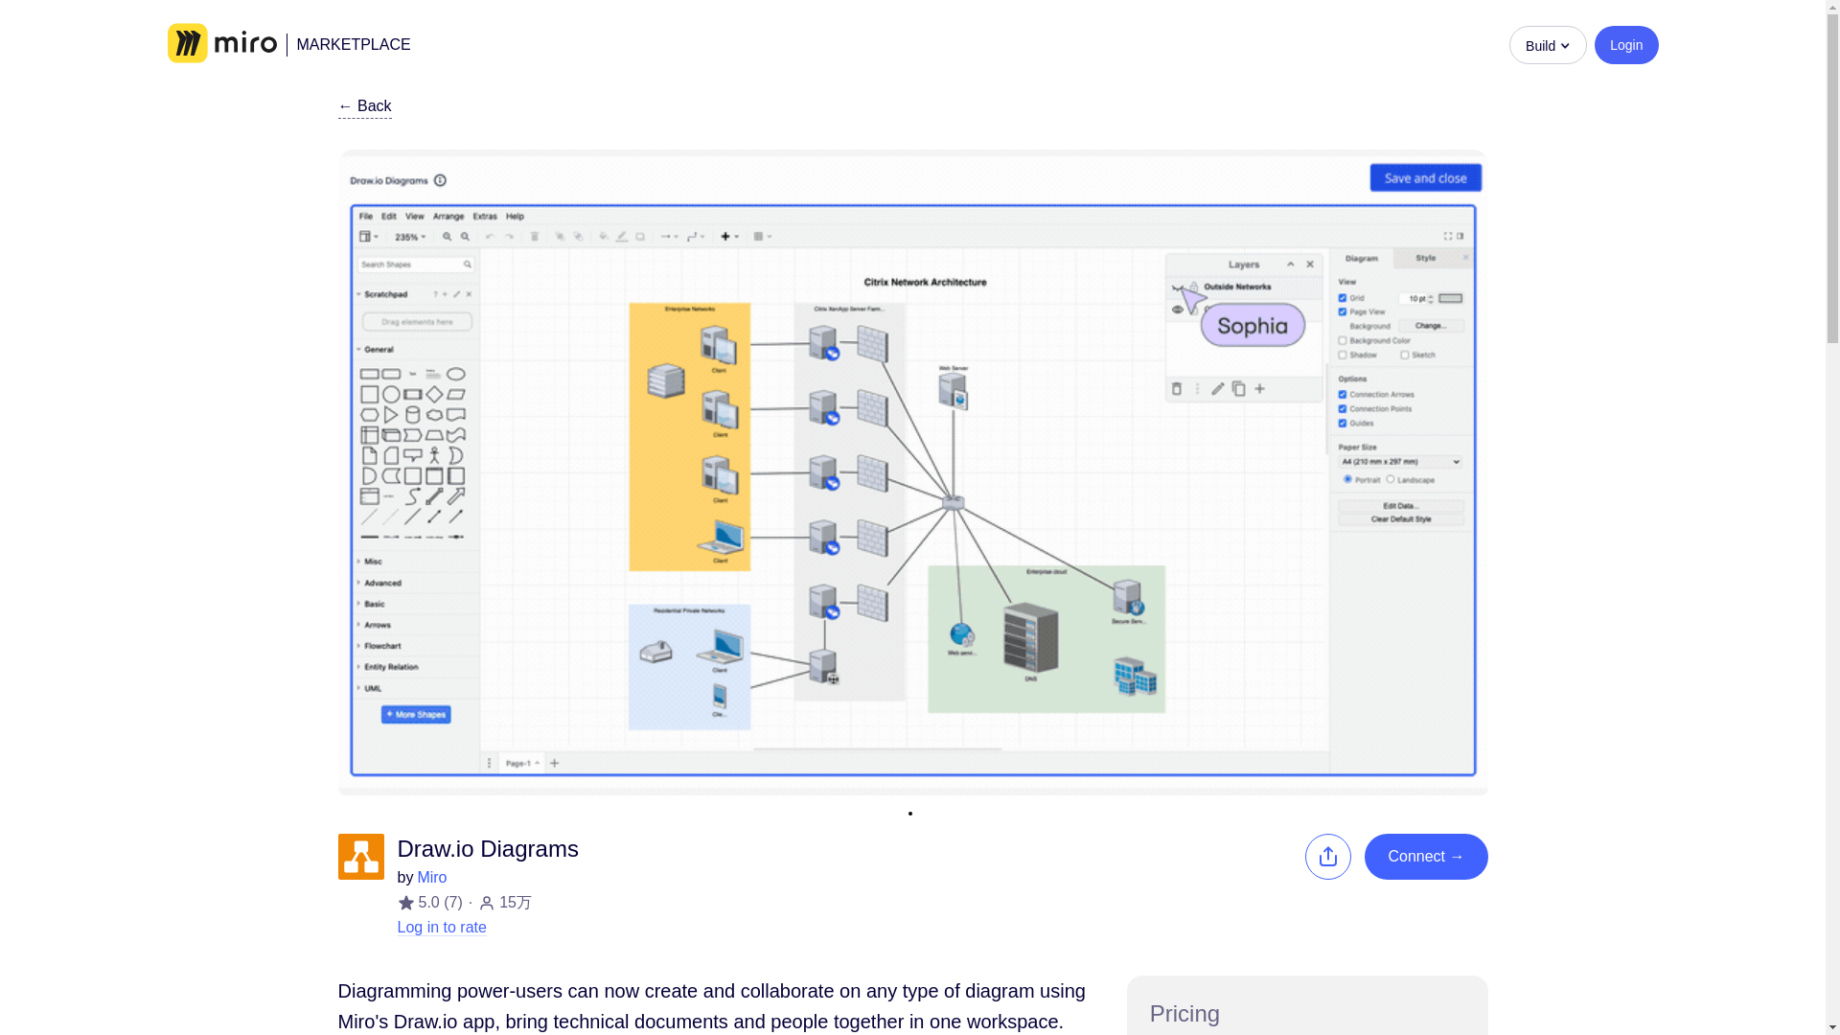 This screenshot has width=1840, height=1035. Describe the element at coordinates (1547, 43) in the screenshot. I see `Build` at that location.